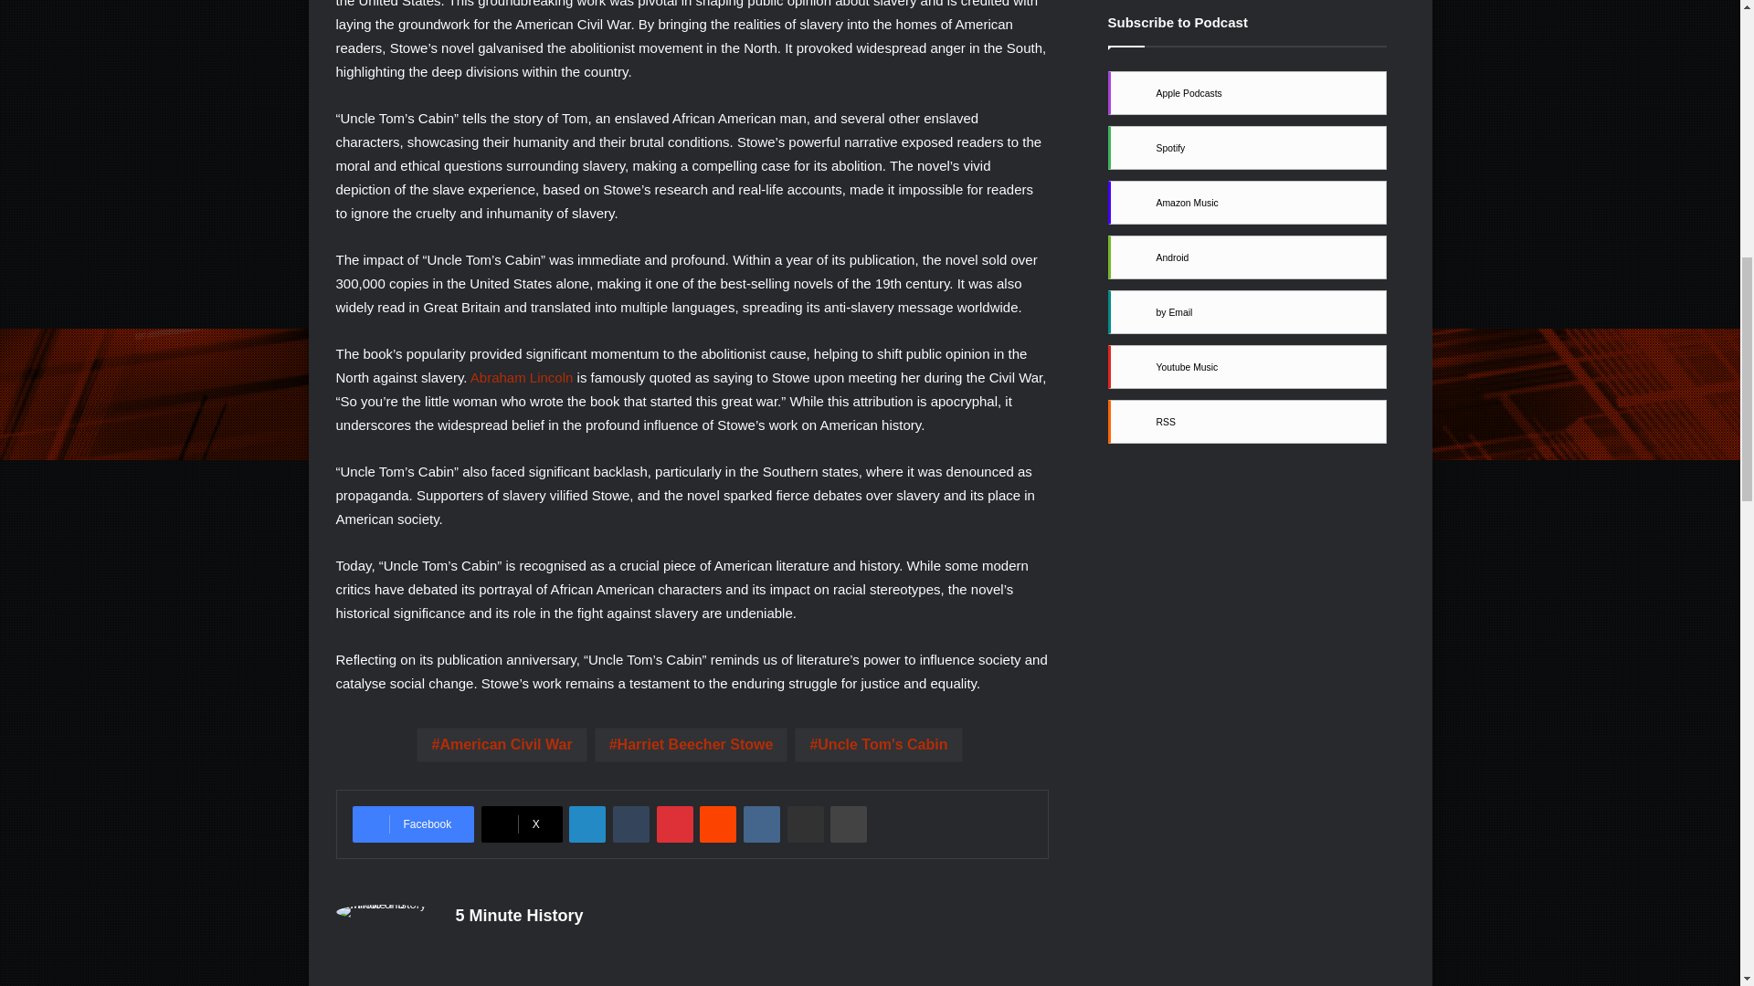 The width and height of the screenshot is (1754, 986). Describe the element at coordinates (1248, 93) in the screenshot. I see `Subscribe on Apple Podcasts` at that location.